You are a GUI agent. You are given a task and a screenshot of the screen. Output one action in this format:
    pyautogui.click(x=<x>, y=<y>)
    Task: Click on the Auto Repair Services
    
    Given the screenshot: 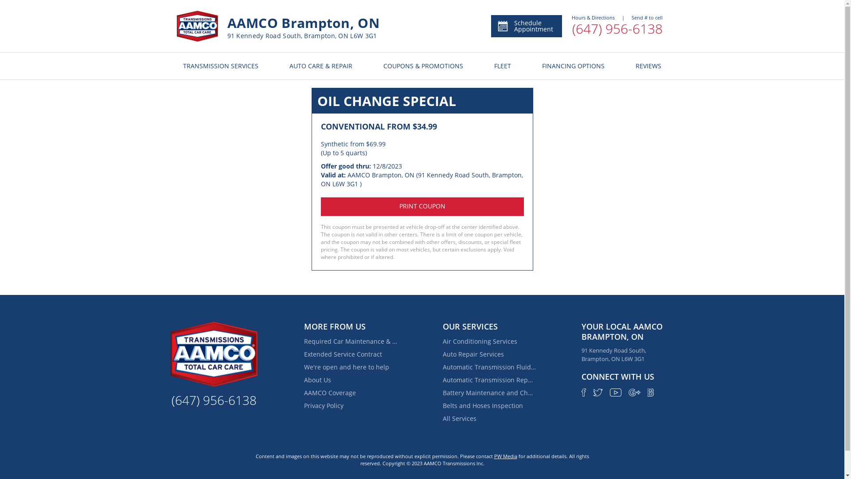 What is the action you would take?
    pyautogui.click(x=489, y=354)
    